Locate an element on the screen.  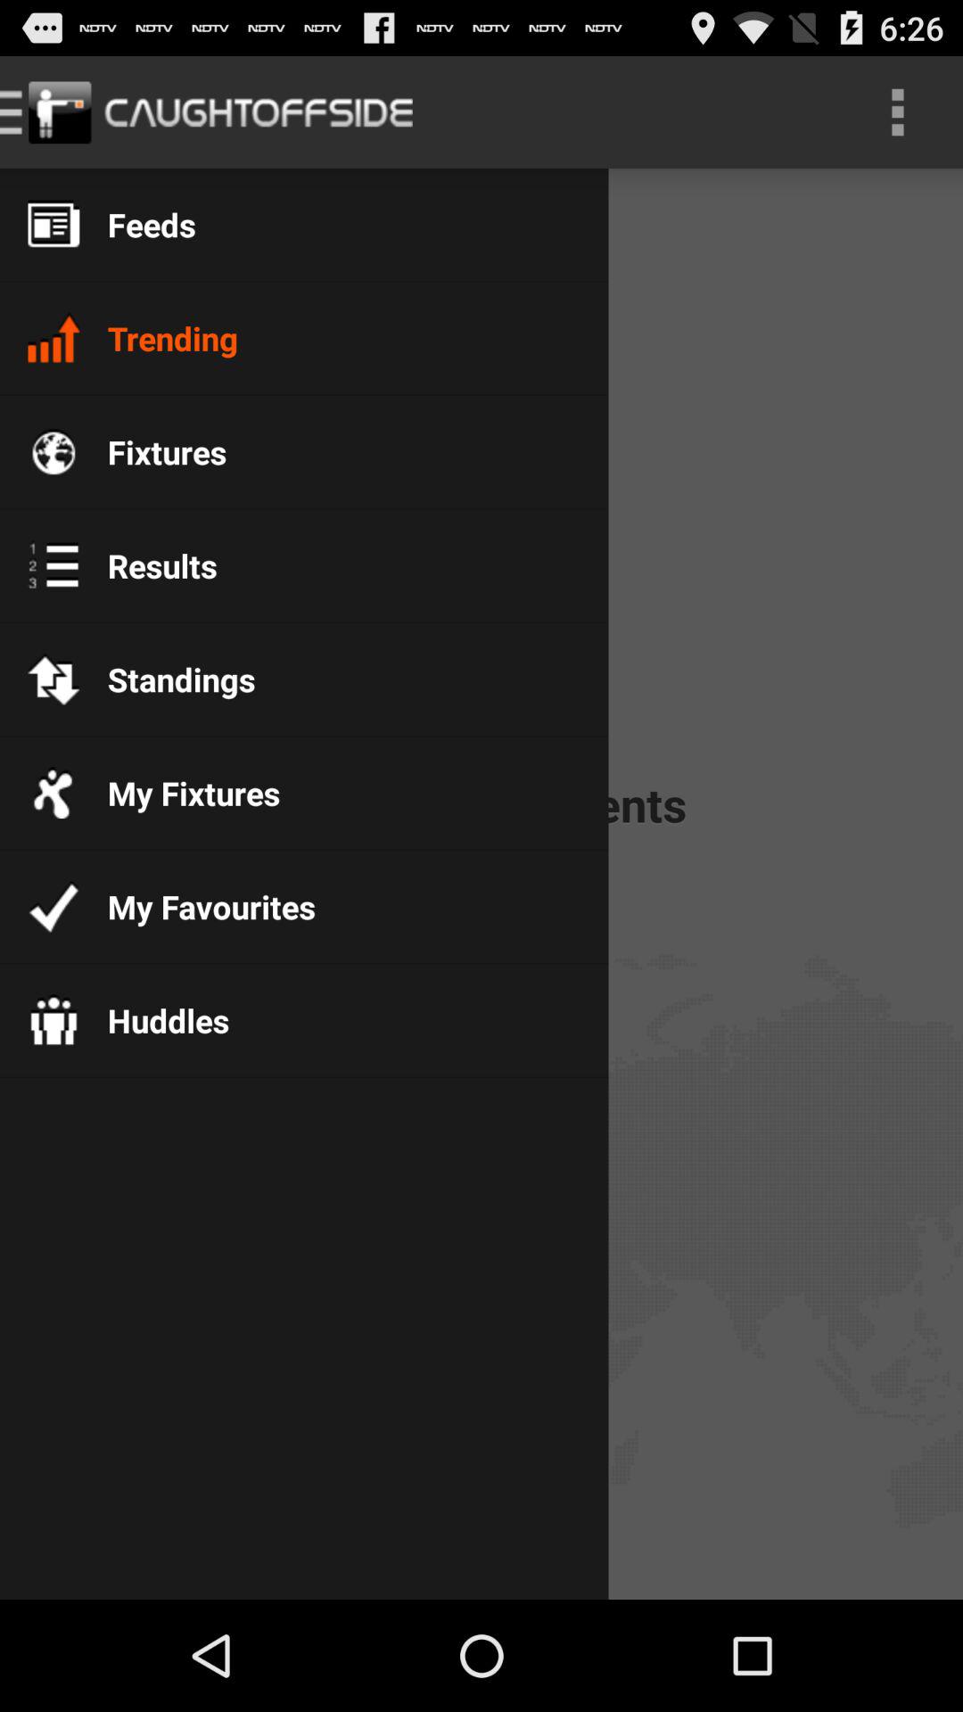
swipe until the my fixtures item is located at coordinates (180, 793).